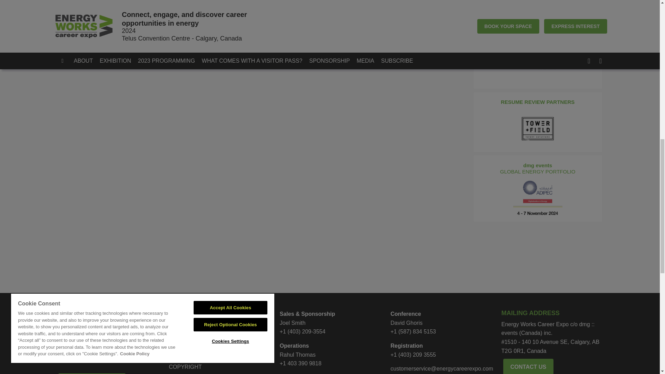 Image resolution: width=665 pixels, height=374 pixels. What do you see at coordinates (219, 325) in the screenshot?
I see `Contact Us` at bounding box center [219, 325].